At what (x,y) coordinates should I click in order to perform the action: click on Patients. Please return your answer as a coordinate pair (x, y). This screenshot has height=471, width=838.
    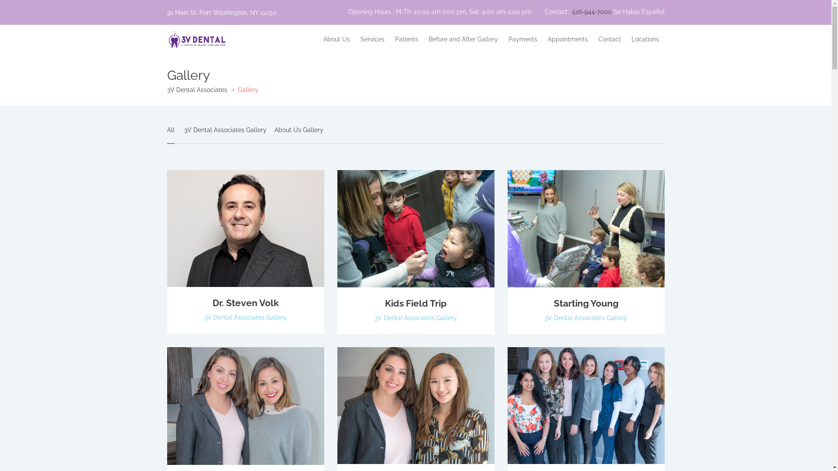
    Looking at the image, I should click on (407, 39).